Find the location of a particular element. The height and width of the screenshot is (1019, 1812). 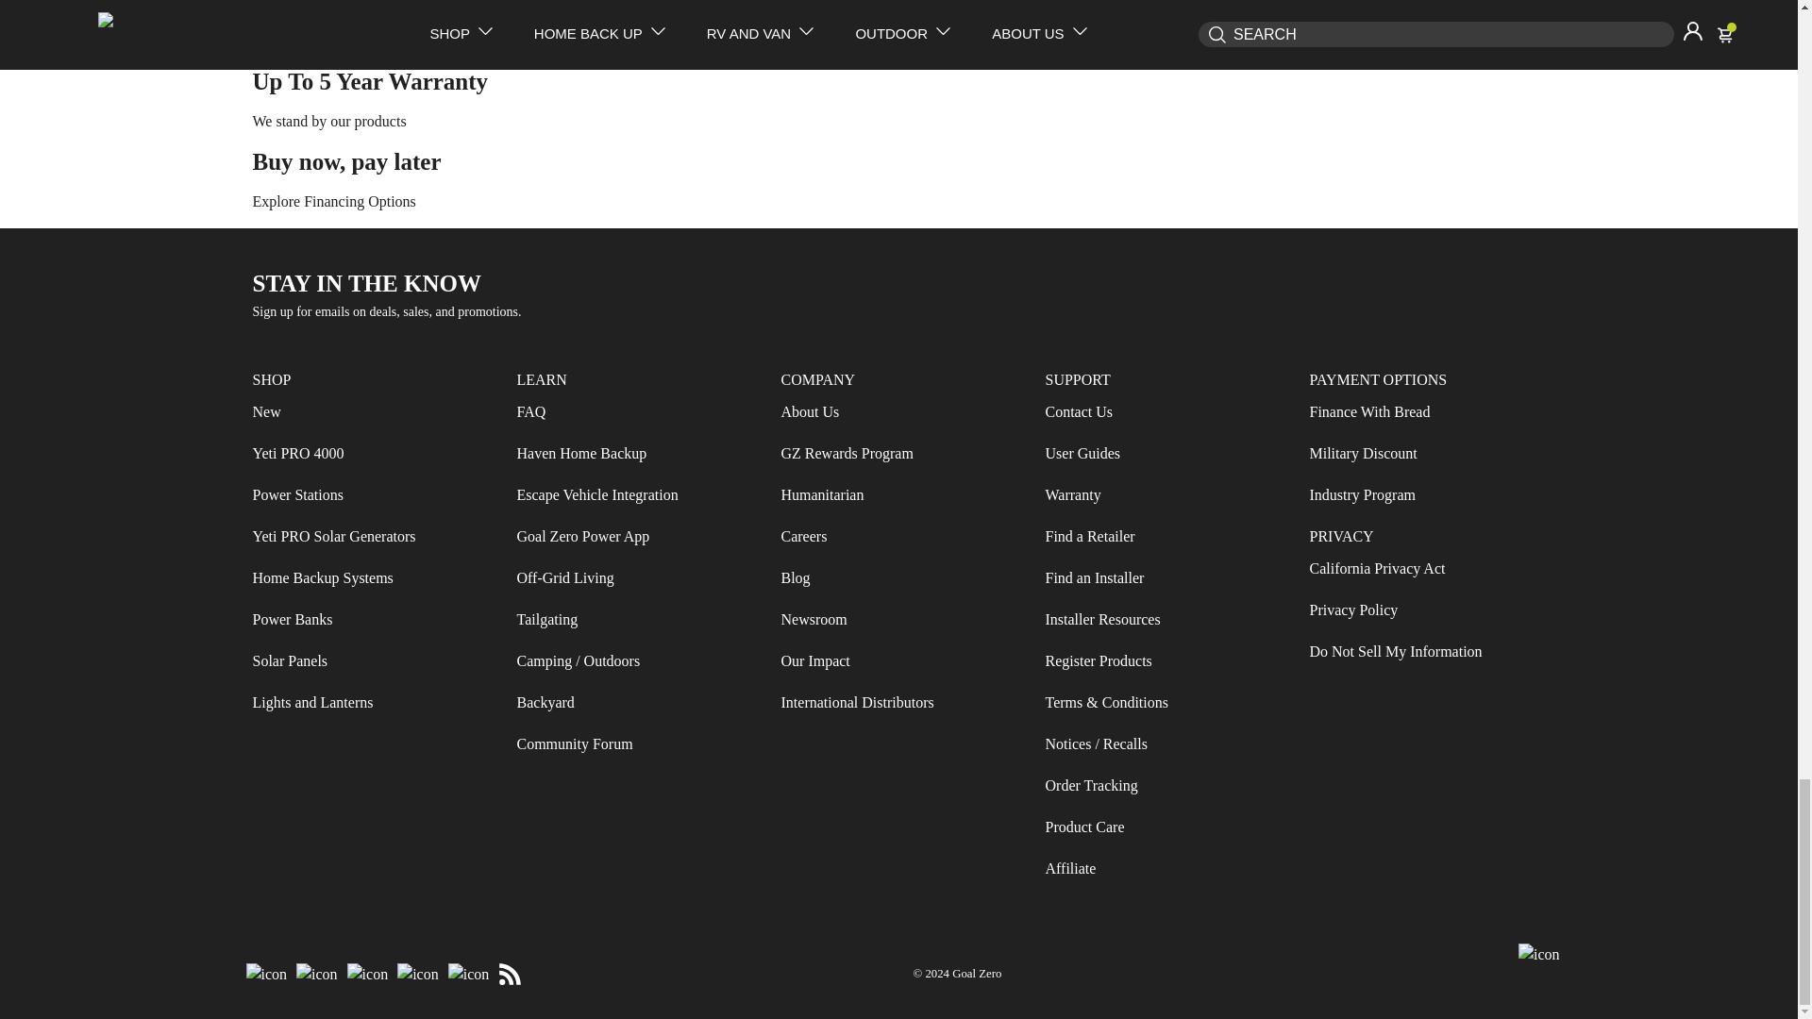

Goal Zero on YouTube is located at coordinates (418, 974).